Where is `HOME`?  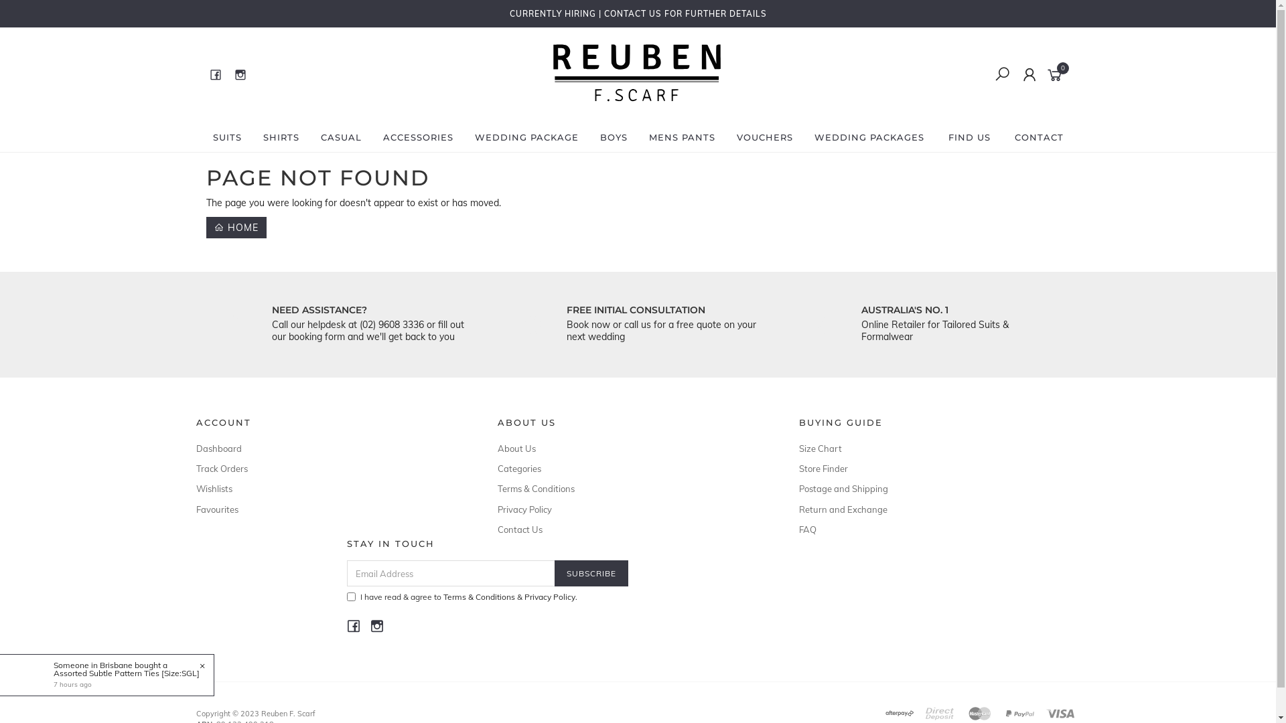
HOME is located at coordinates (236, 228).